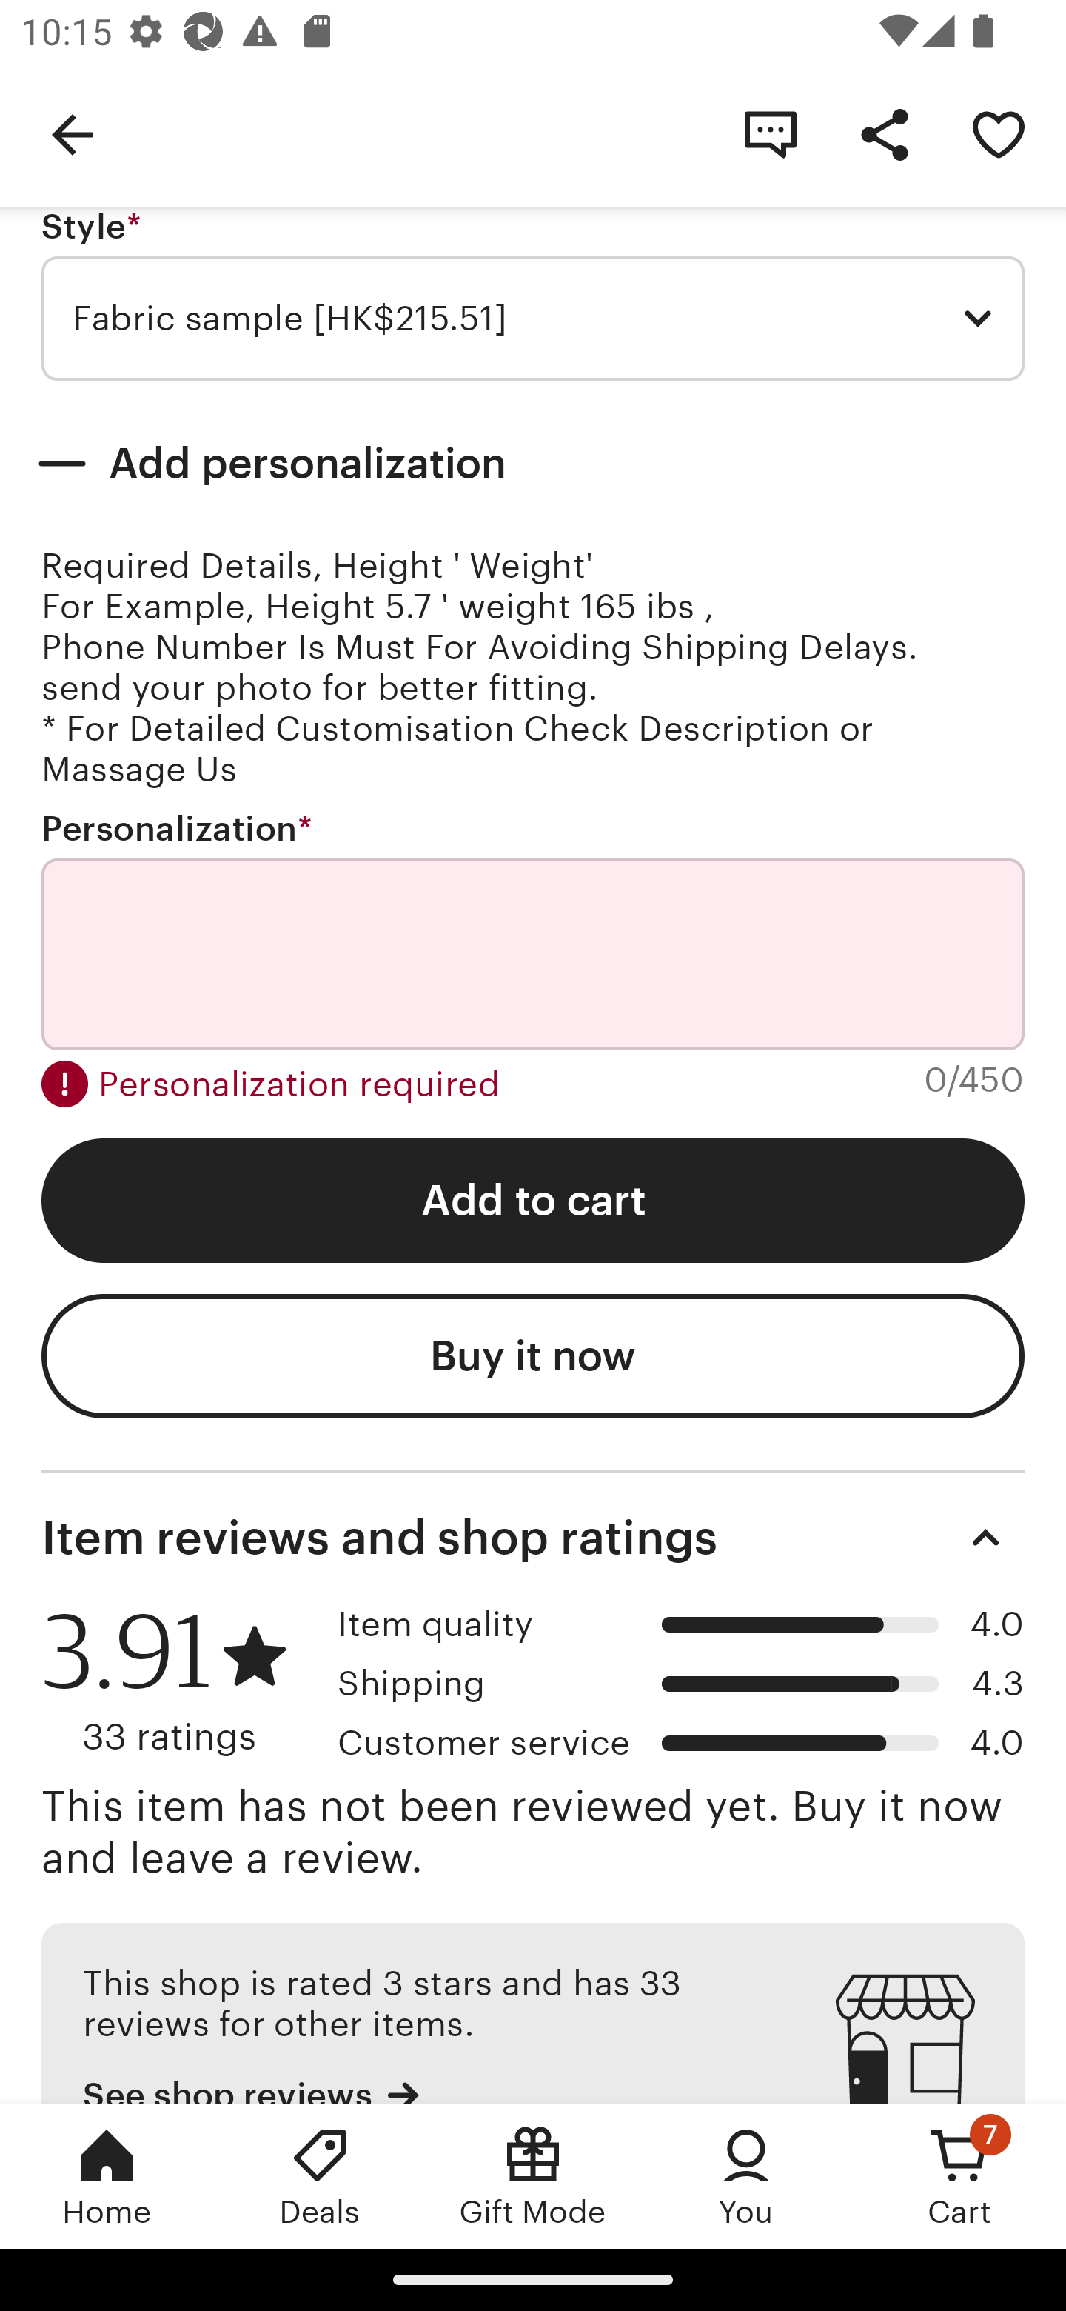 The width and height of the screenshot is (1066, 2311). Describe the element at coordinates (746, 2175) in the screenshot. I see `You` at that location.